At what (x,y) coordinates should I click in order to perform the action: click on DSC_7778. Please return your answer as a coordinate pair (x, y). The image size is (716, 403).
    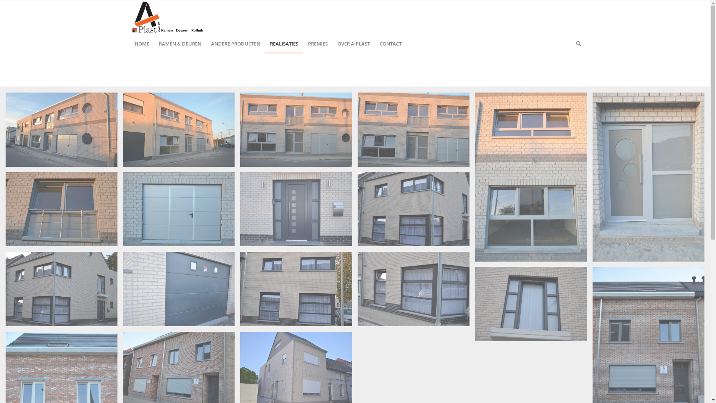
    Looking at the image, I should click on (296, 289).